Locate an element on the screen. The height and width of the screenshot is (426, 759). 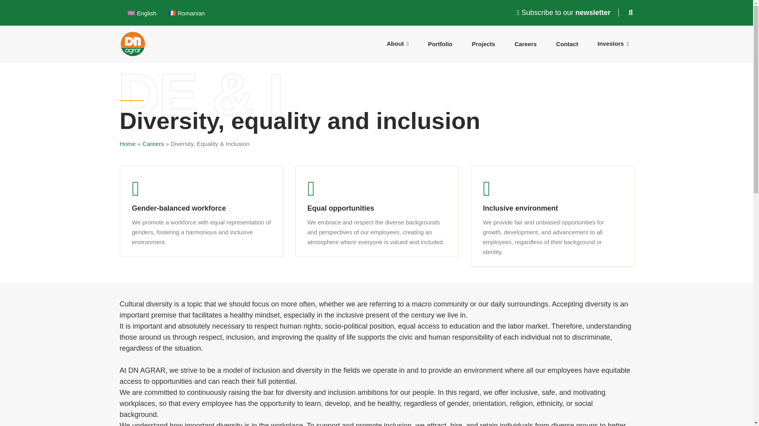
Subscribe to our newsletter is located at coordinates (568, 13).